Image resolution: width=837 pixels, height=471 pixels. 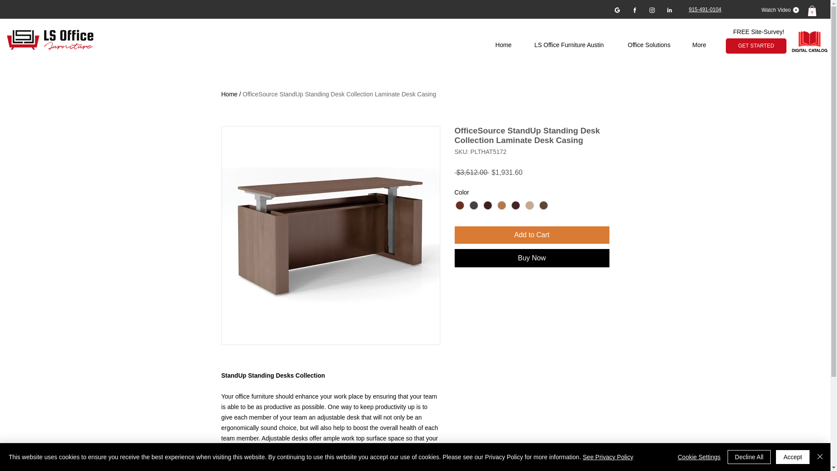 I want to click on Watch Video, so click(x=776, y=10).